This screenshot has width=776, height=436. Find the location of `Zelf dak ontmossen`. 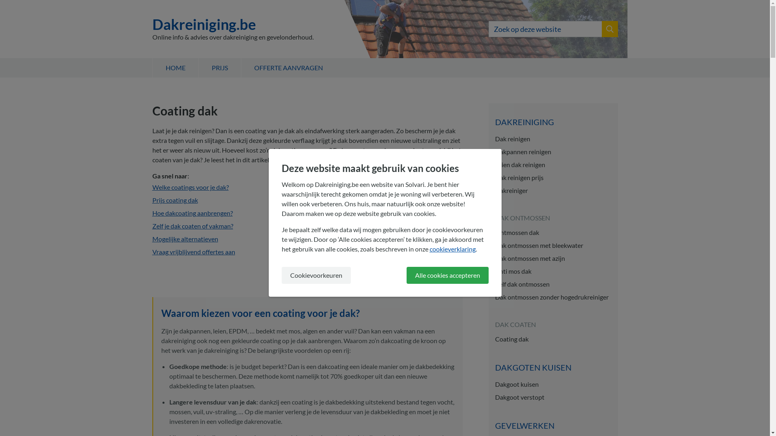

Zelf dak ontmossen is located at coordinates (553, 284).